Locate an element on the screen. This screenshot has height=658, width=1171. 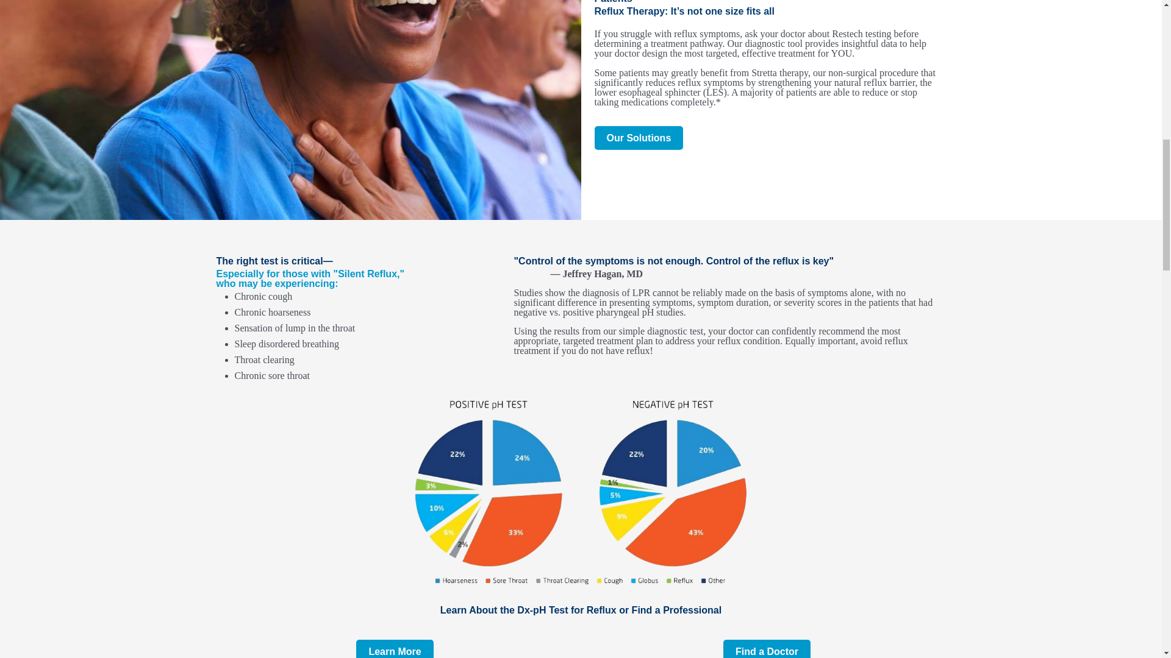
Our Solutions is located at coordinates (638, 138).